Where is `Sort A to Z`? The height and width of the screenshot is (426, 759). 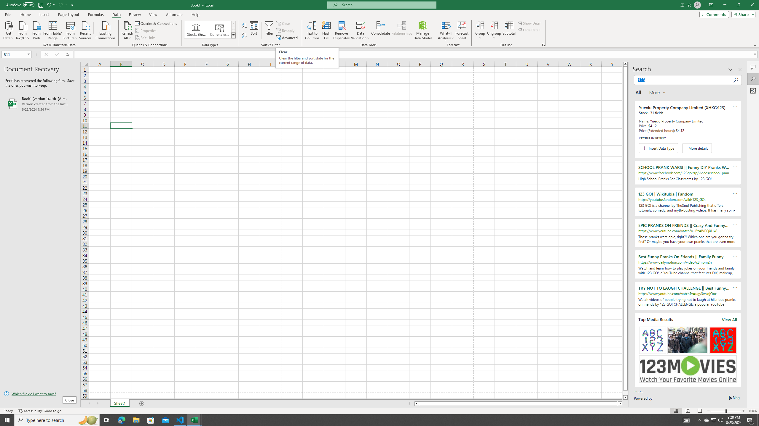 Sort A to Z is located at coordinates (245, 26).